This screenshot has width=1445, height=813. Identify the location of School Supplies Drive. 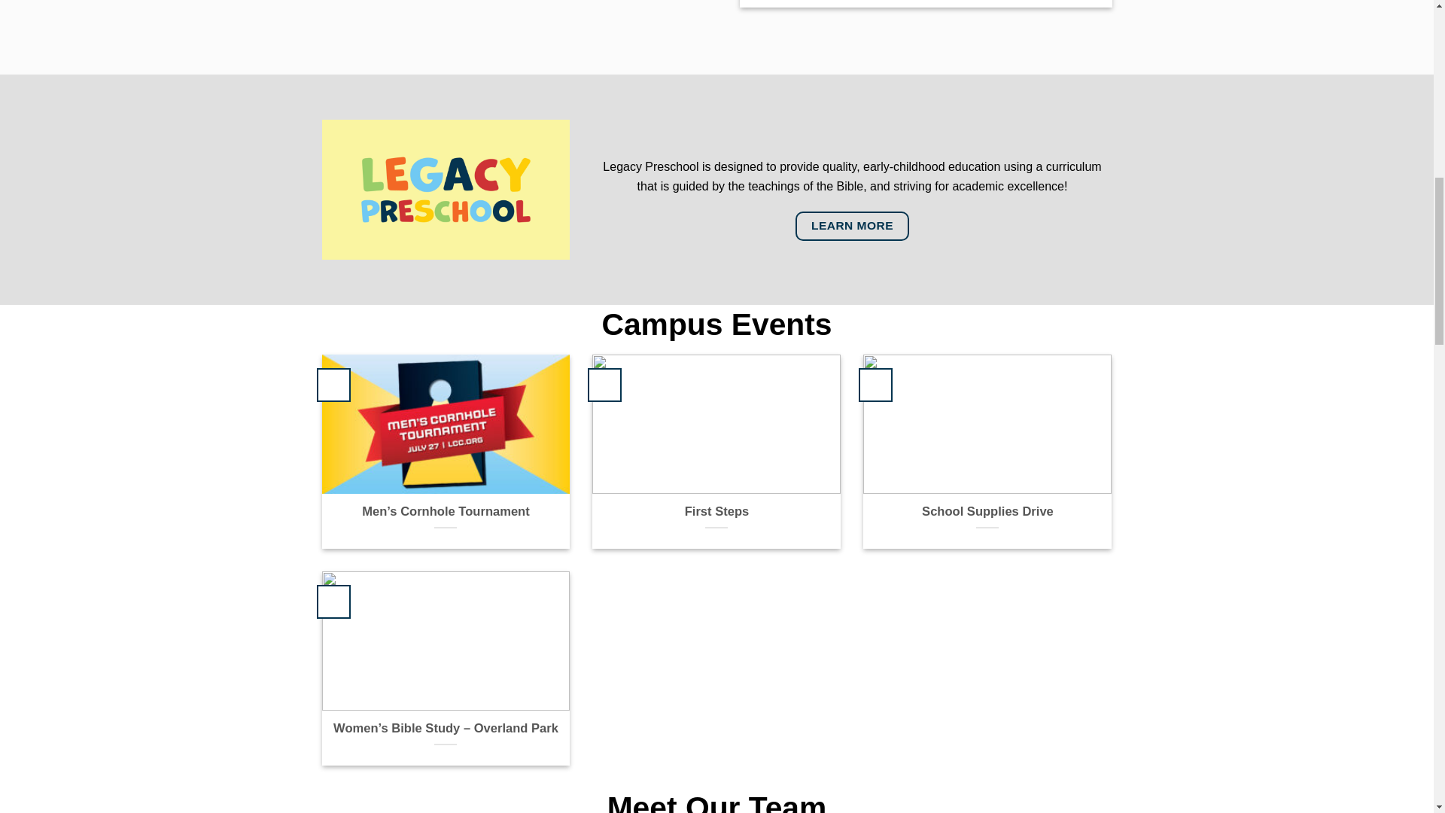
(987, 512).